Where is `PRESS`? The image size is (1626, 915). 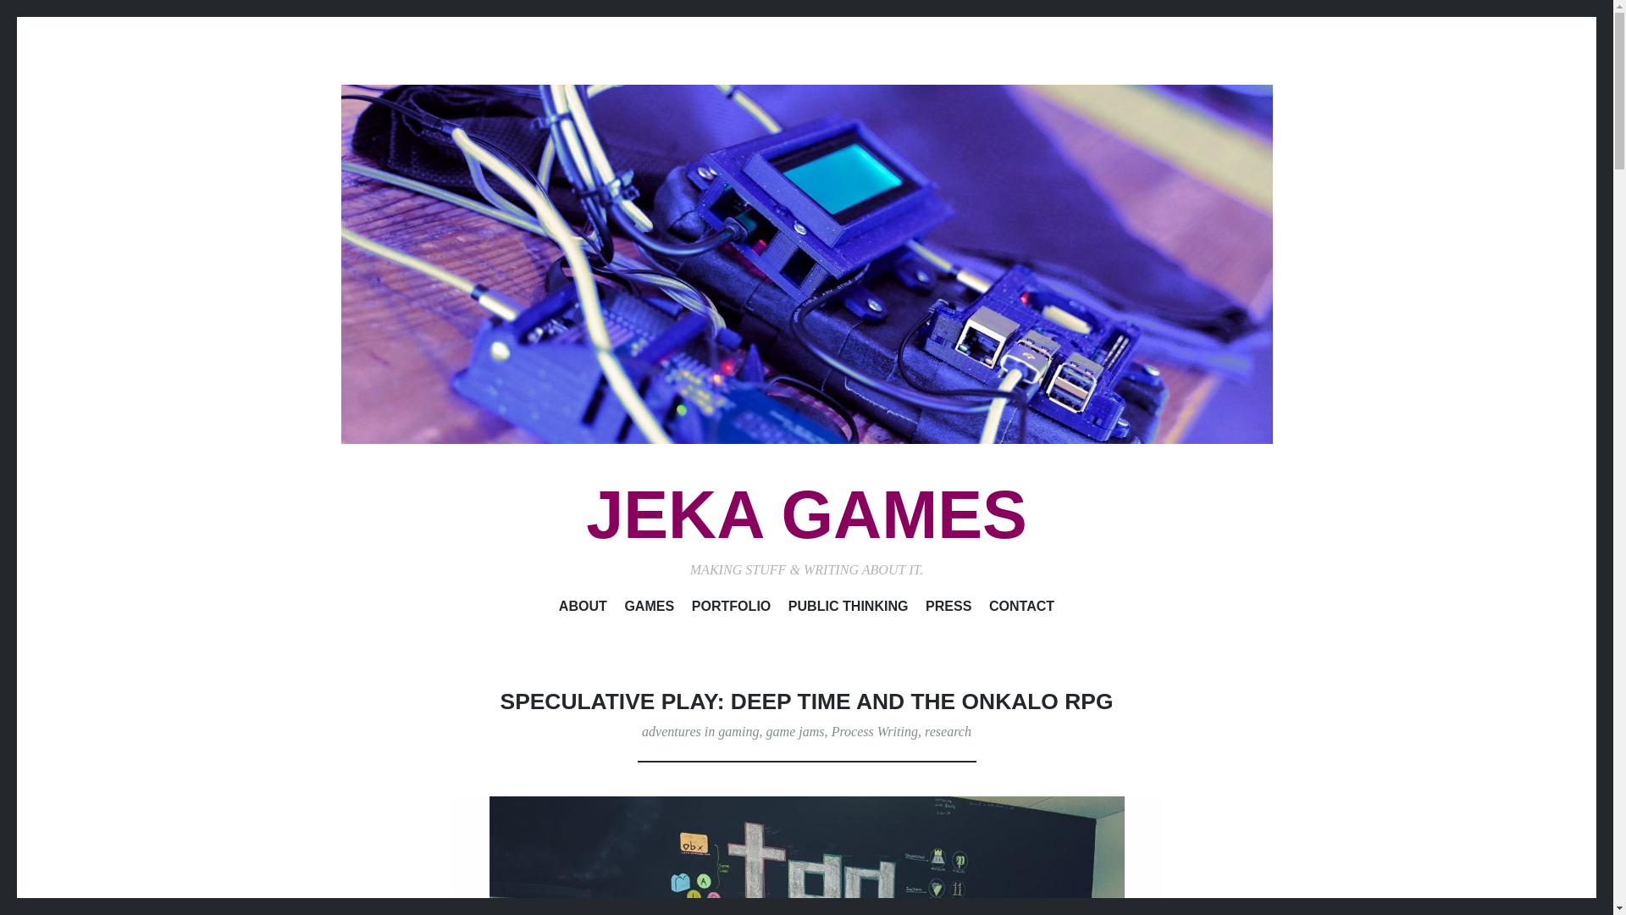 PRESS is located at coordinates (948, 609).